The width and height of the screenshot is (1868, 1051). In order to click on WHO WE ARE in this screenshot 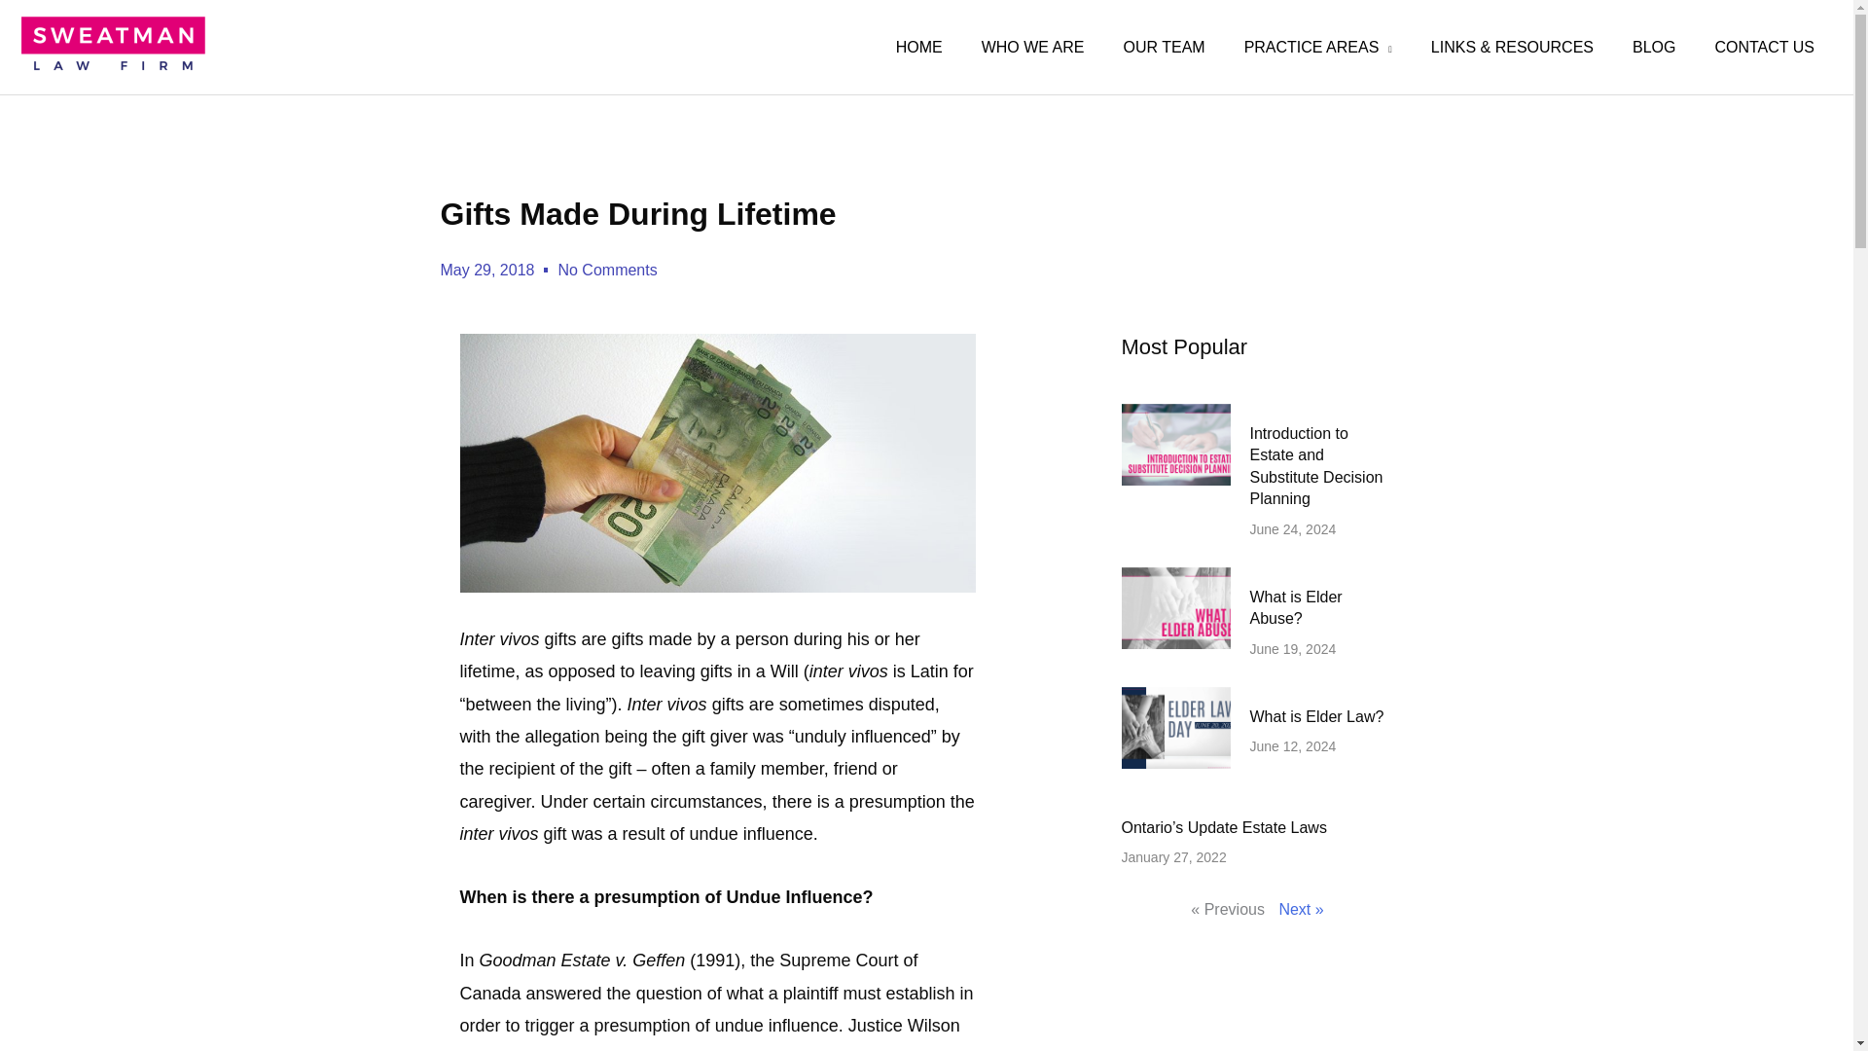, I will do `click(1032, 47)`.